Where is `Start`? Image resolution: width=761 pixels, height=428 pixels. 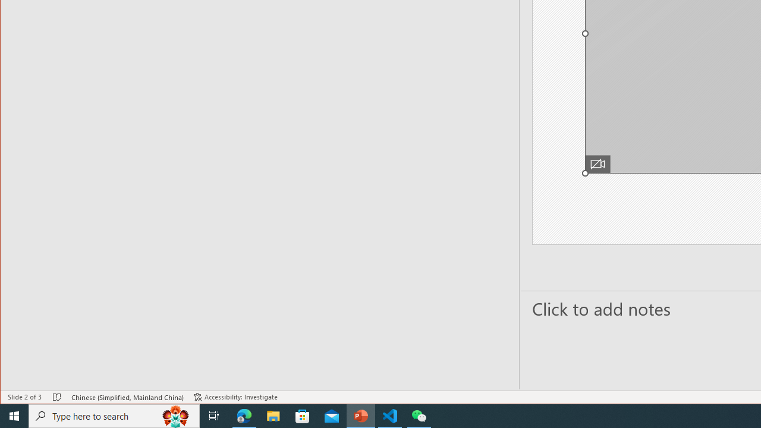
Start is located at coordinates (14, 416).